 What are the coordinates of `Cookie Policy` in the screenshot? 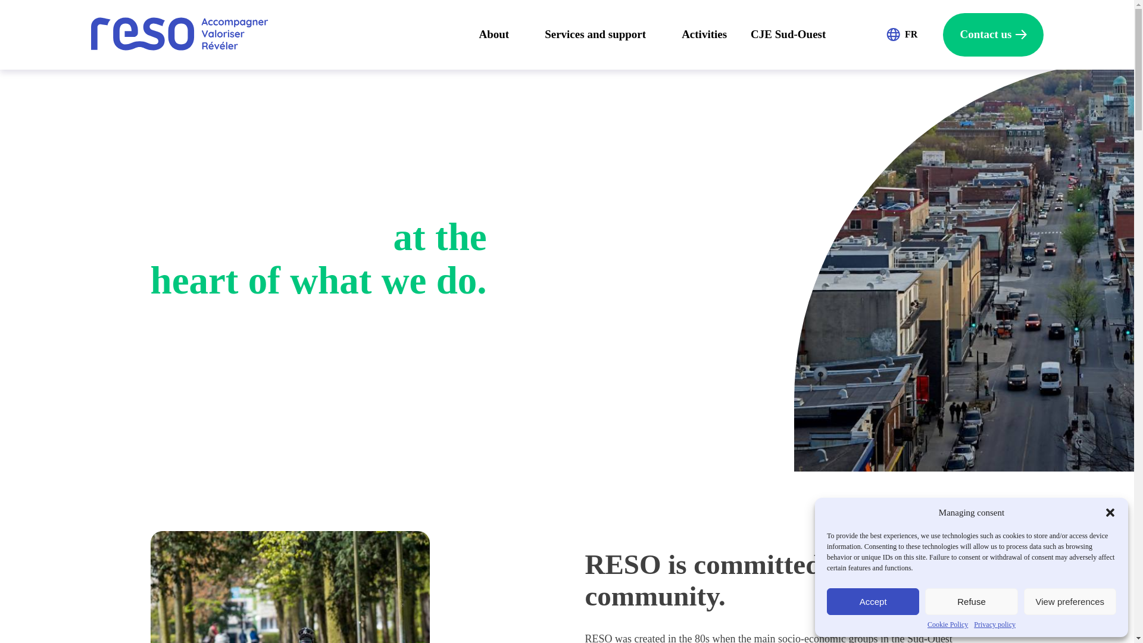 It's located at (948, 625).